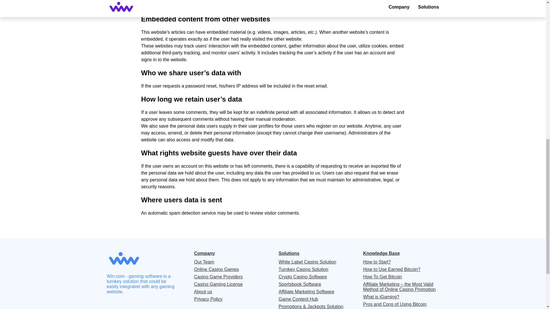 Image resolution: width=550 pixels, height=309 pixels. Describe the element at coordinates (377, 262) in the screenshot. I see `How to Start?` at that location.